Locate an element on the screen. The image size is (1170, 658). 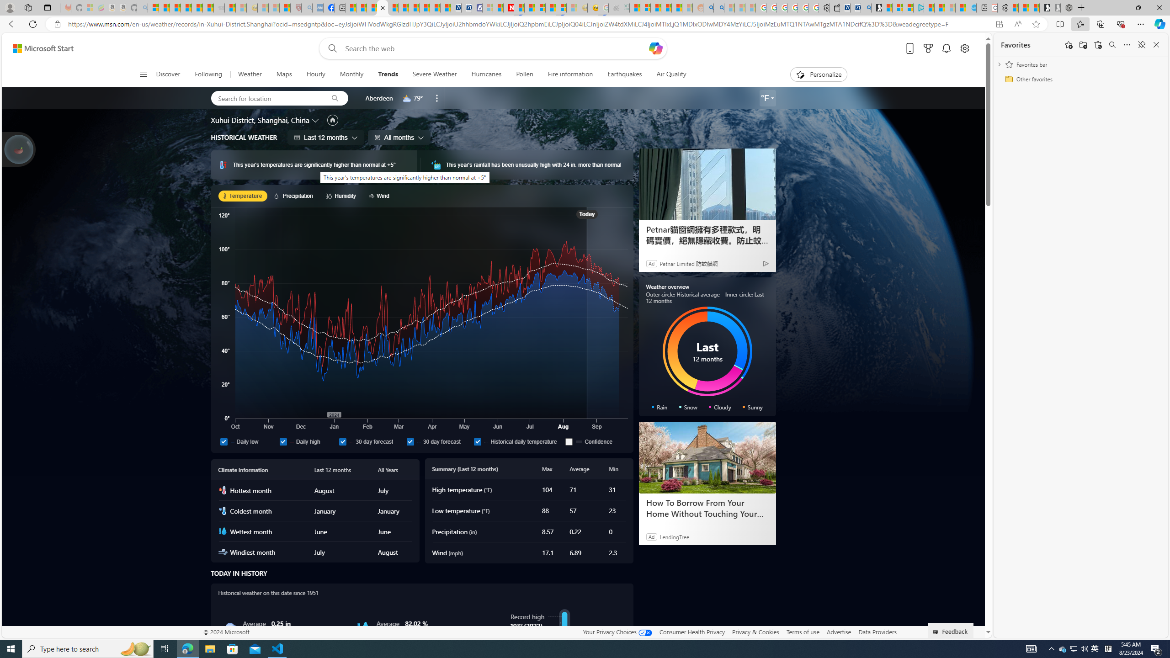
Search for location is located at coordinates (266, 98).